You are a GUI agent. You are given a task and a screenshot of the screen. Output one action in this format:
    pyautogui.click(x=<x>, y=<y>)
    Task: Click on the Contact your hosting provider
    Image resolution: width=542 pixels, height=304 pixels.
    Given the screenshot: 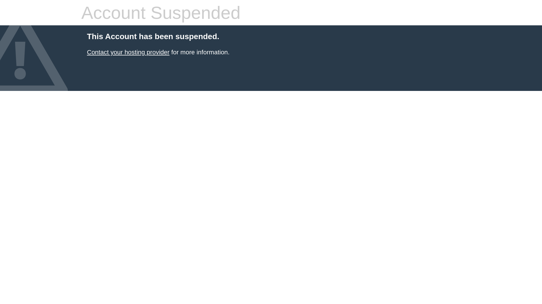 What is the action you would take?
    pyautogui.click(x=128, y=52)
    